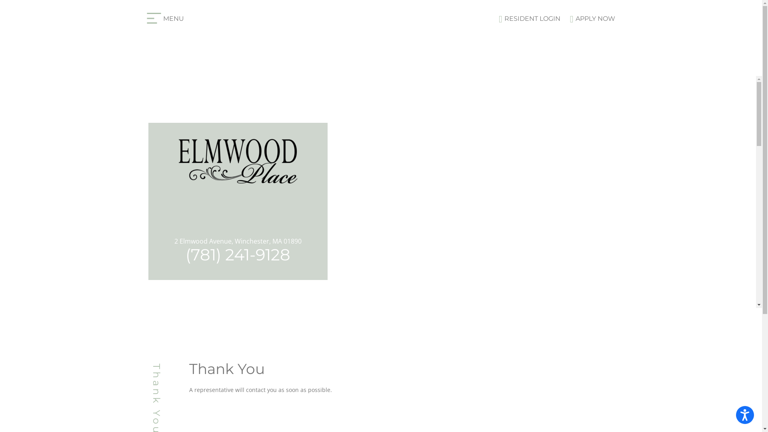 This screenshot has width=768, height=432. I want to click on APPLY NOW, so click(589, 18).